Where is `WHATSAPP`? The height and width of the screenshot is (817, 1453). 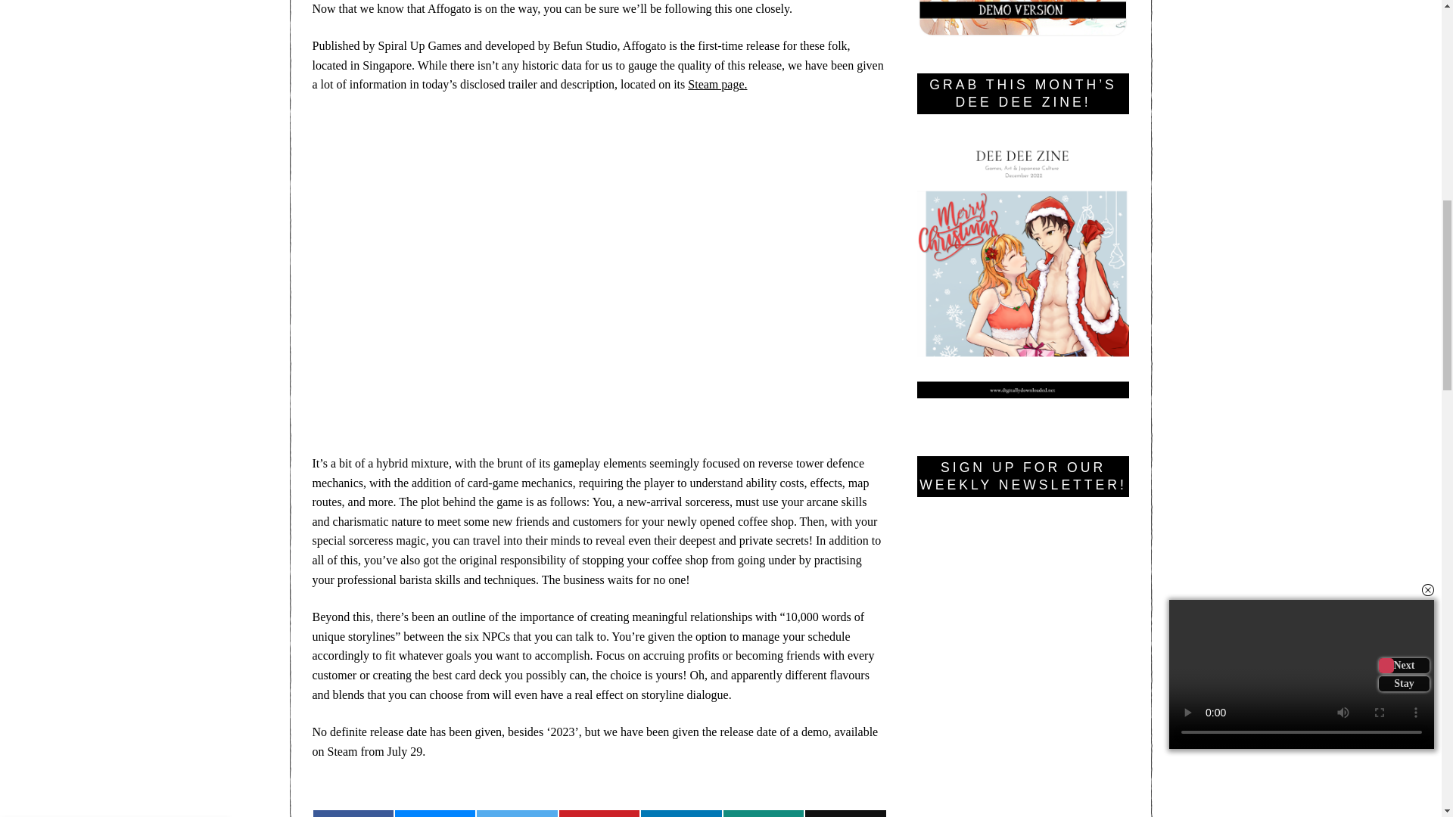
WHATSAPP is located at coordinates (516, 814).